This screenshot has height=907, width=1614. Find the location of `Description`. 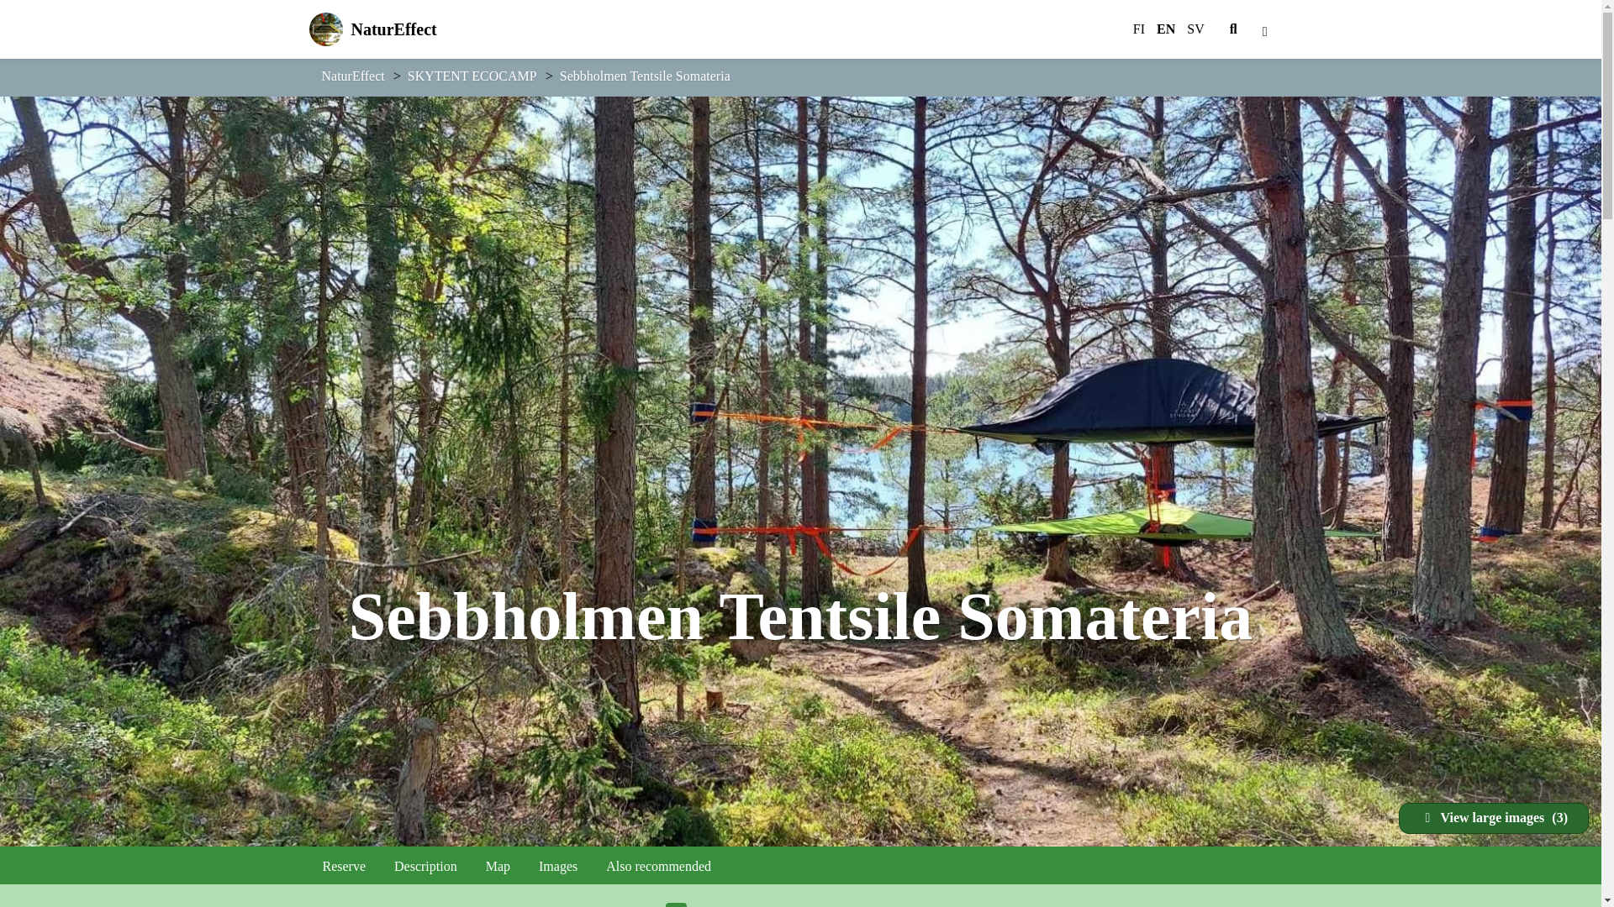

Description is located at coordinates (419, 29).